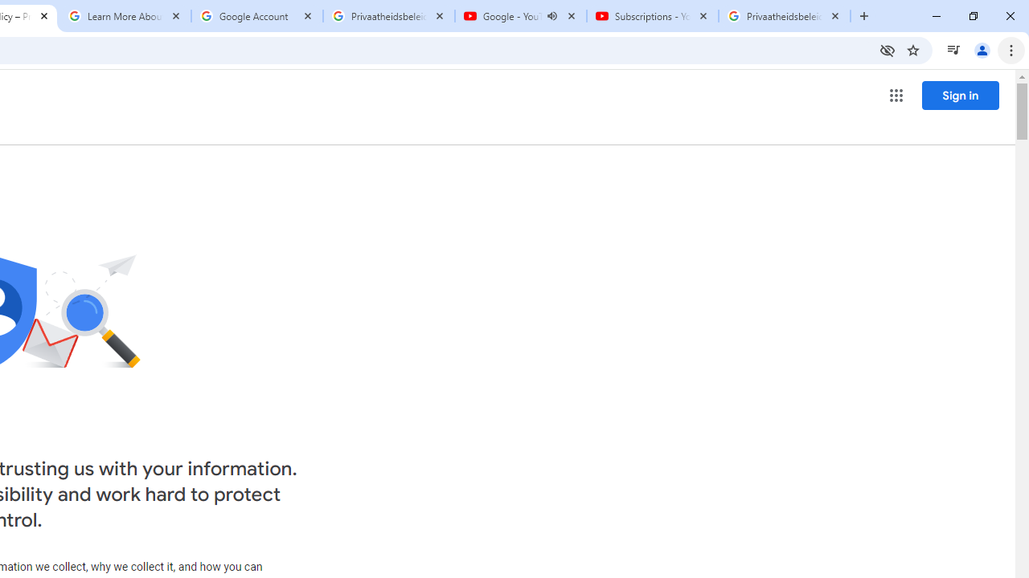  What do you see at coordinates (257, 16) in the screenshot?
I see `Google Account` at bounding box center [257, 16].